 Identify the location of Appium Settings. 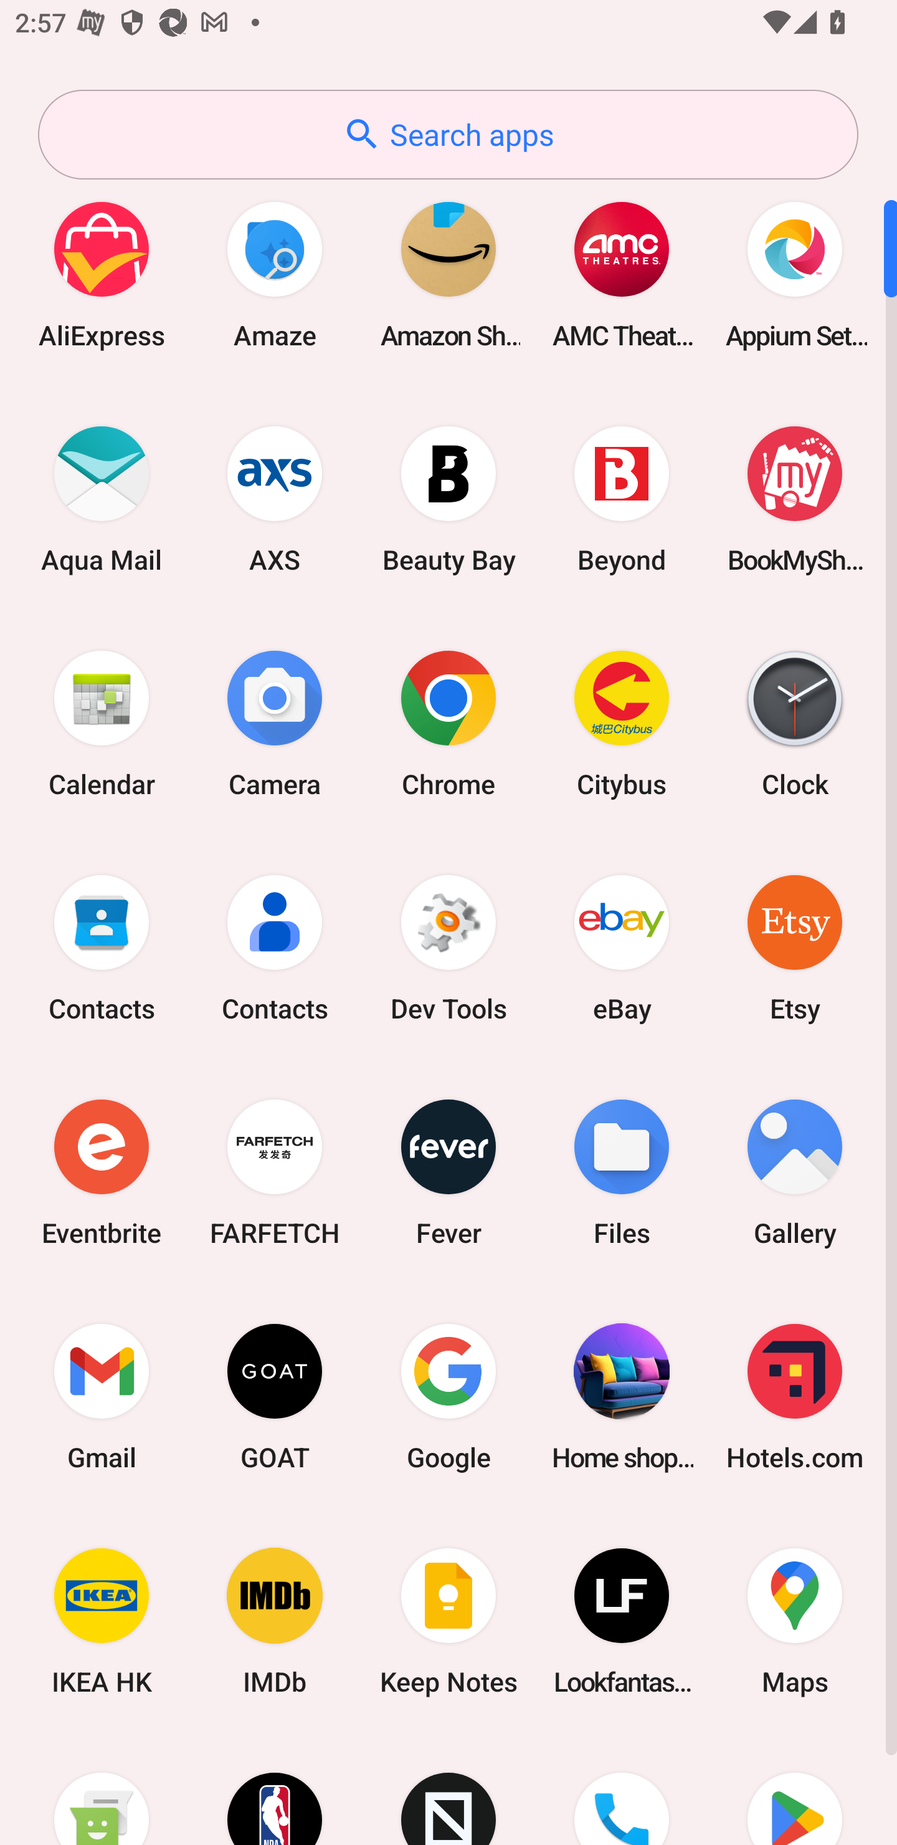
(795, 274).